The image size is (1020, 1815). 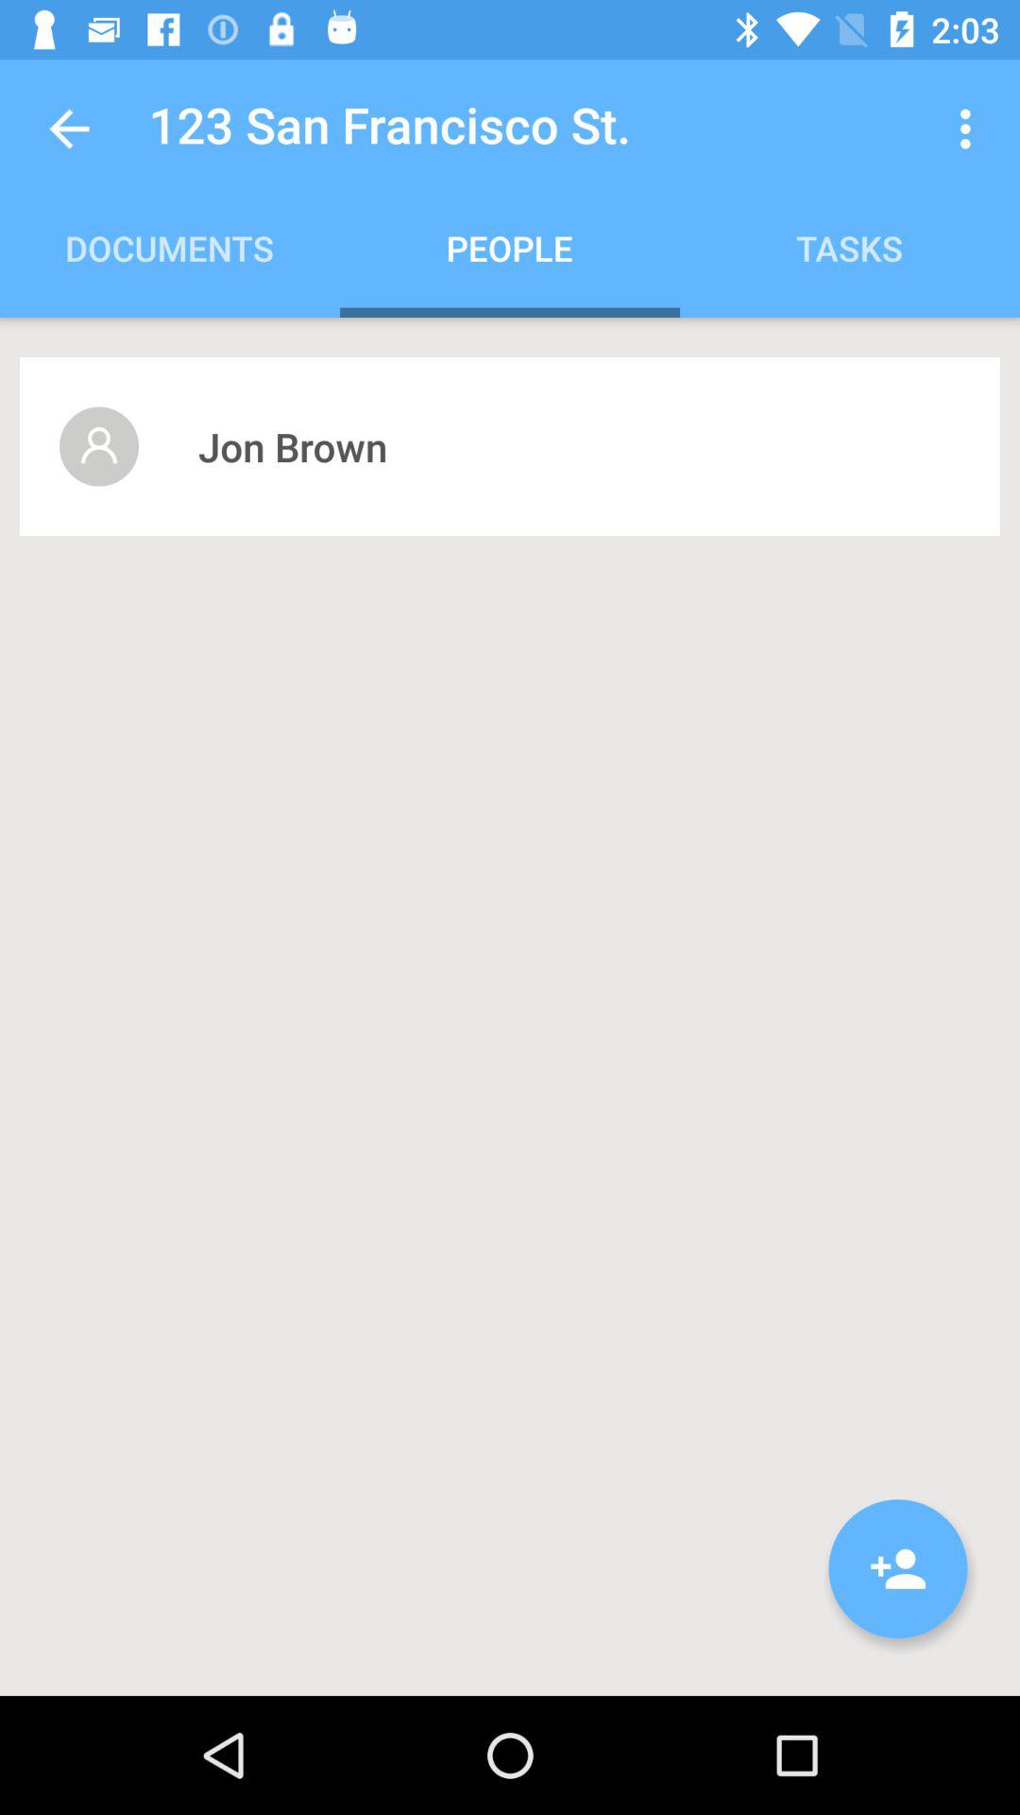 I want to click on turn off the icon to the left of 123 san francisco item, so click(x=69, y=129).